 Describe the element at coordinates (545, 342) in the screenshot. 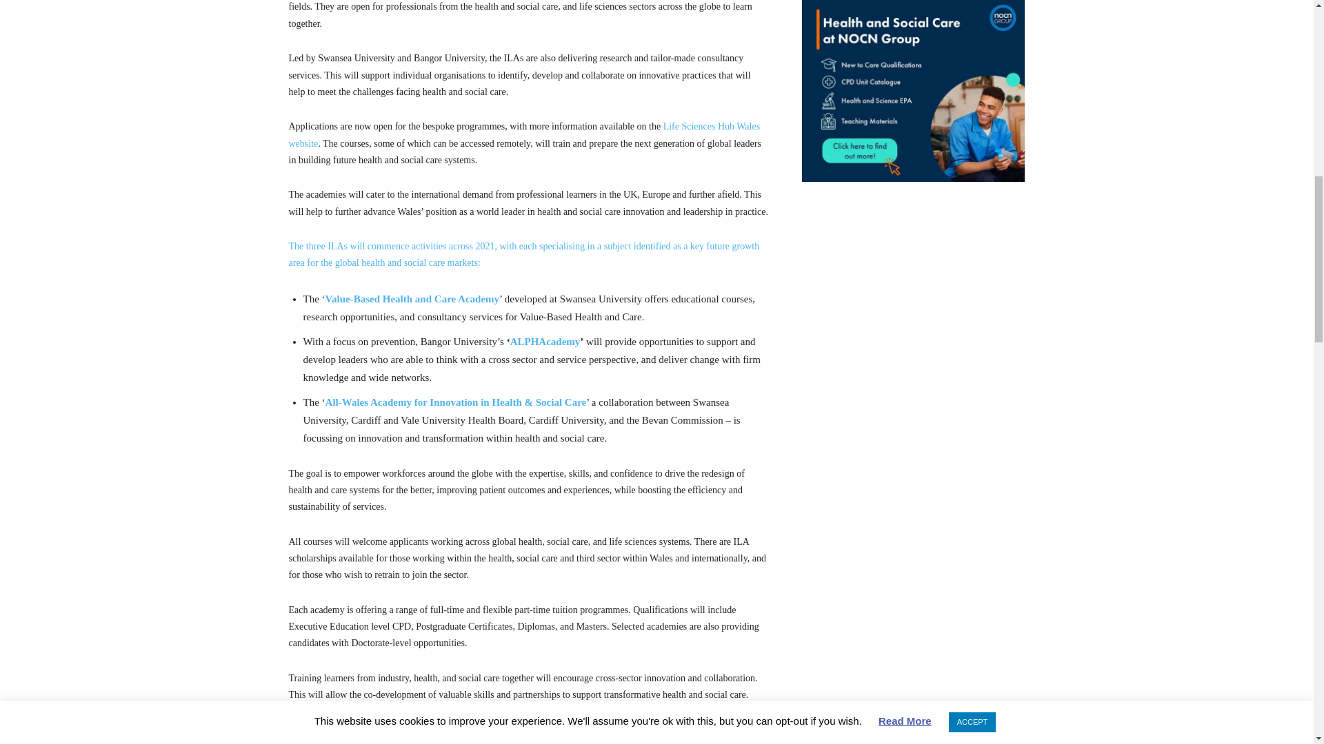

I see `ALPHAcademy` at that location.